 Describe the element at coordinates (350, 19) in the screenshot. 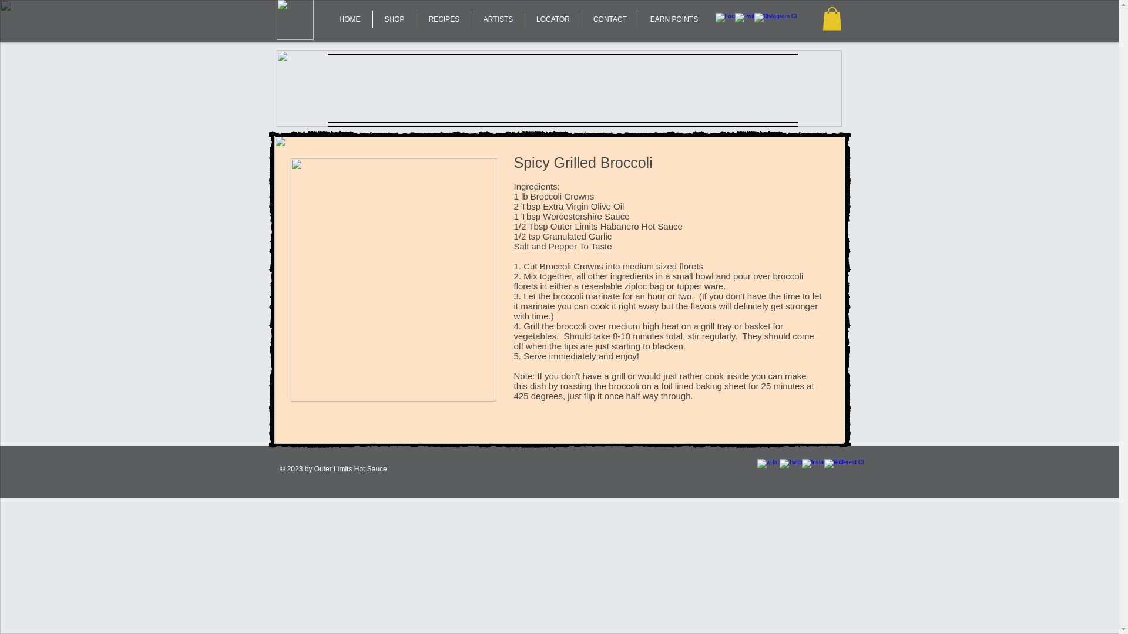

I see `HOME` at that location.